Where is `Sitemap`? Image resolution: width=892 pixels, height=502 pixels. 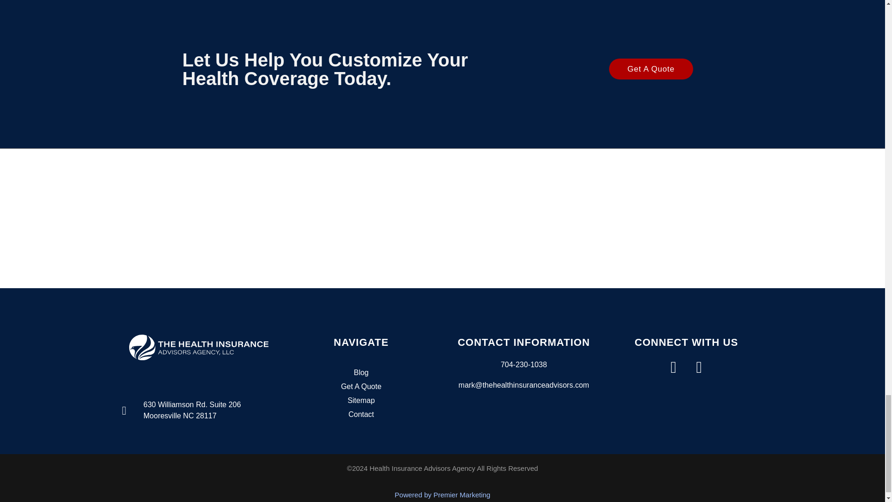 Sitemap is located at coordinates (361, 400).